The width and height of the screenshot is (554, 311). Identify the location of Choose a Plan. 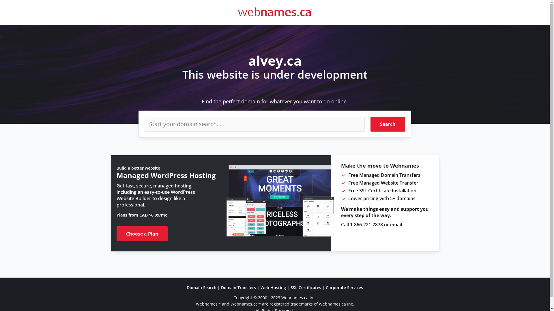
(142, 234).